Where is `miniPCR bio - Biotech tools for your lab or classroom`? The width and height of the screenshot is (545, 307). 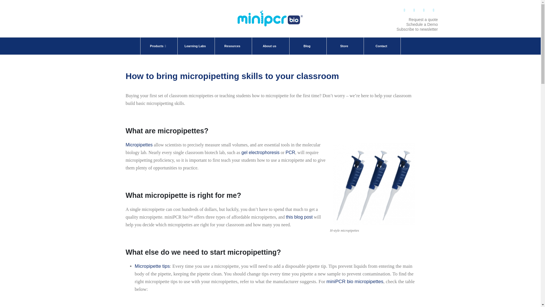
miniPCR bio - Biotech tools for your lab or classroom is located at coordinates (270, 18).